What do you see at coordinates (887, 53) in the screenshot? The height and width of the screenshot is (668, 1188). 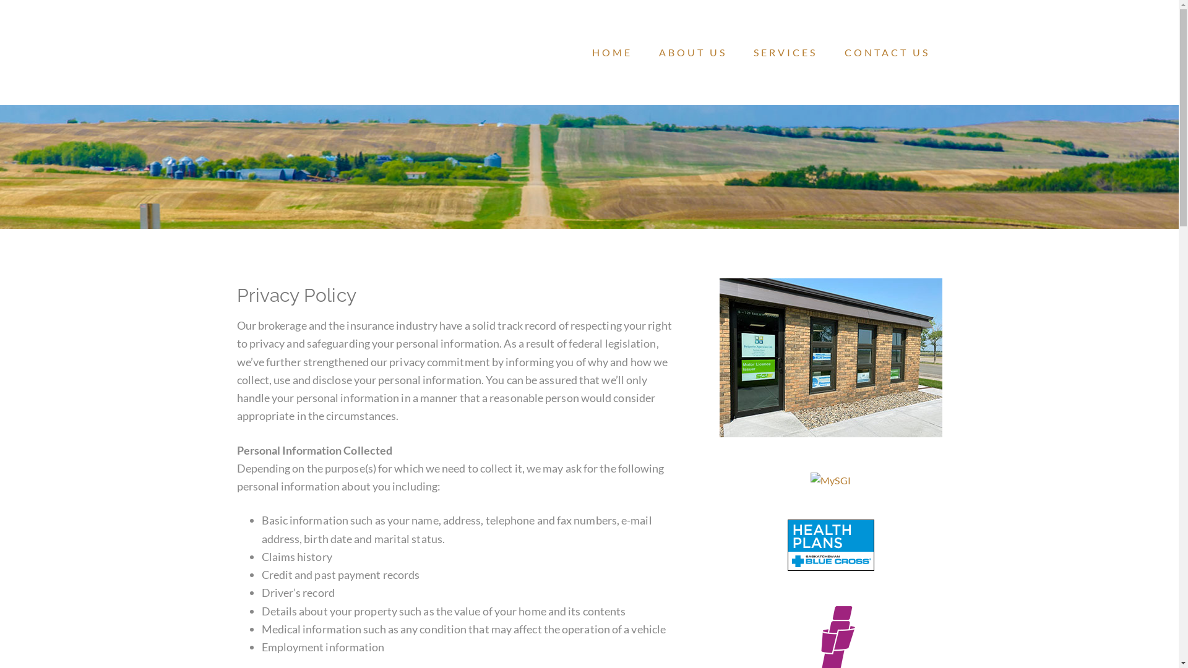 I see `CONTACT US` at bounding box center [887, 53].